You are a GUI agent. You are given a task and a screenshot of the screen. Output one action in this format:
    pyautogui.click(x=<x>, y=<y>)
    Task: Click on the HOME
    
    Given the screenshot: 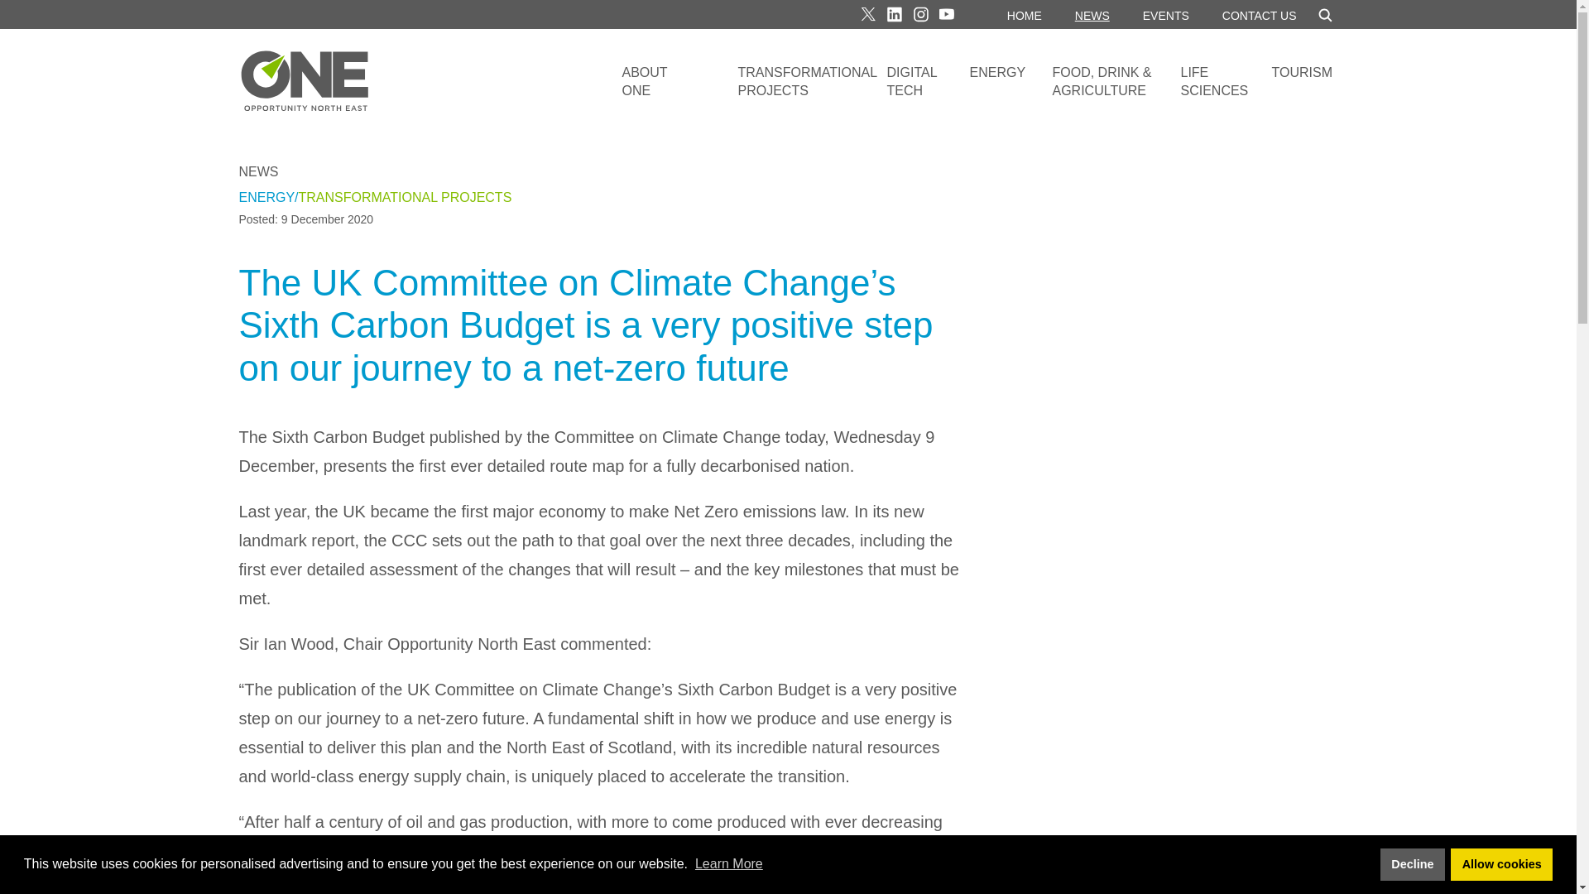 What is the action you would take?
    pyautogui.click(x=1025, y=17)
    